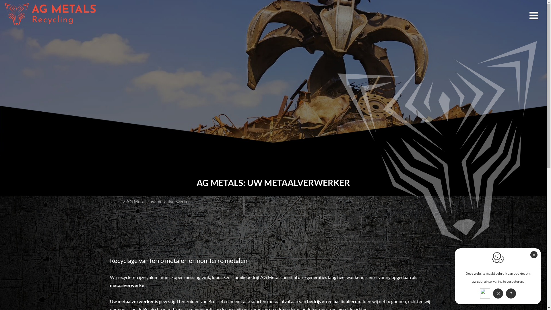 The width and height of the screenshot is (551, 310). I want to click on Home, so click(116, 201).